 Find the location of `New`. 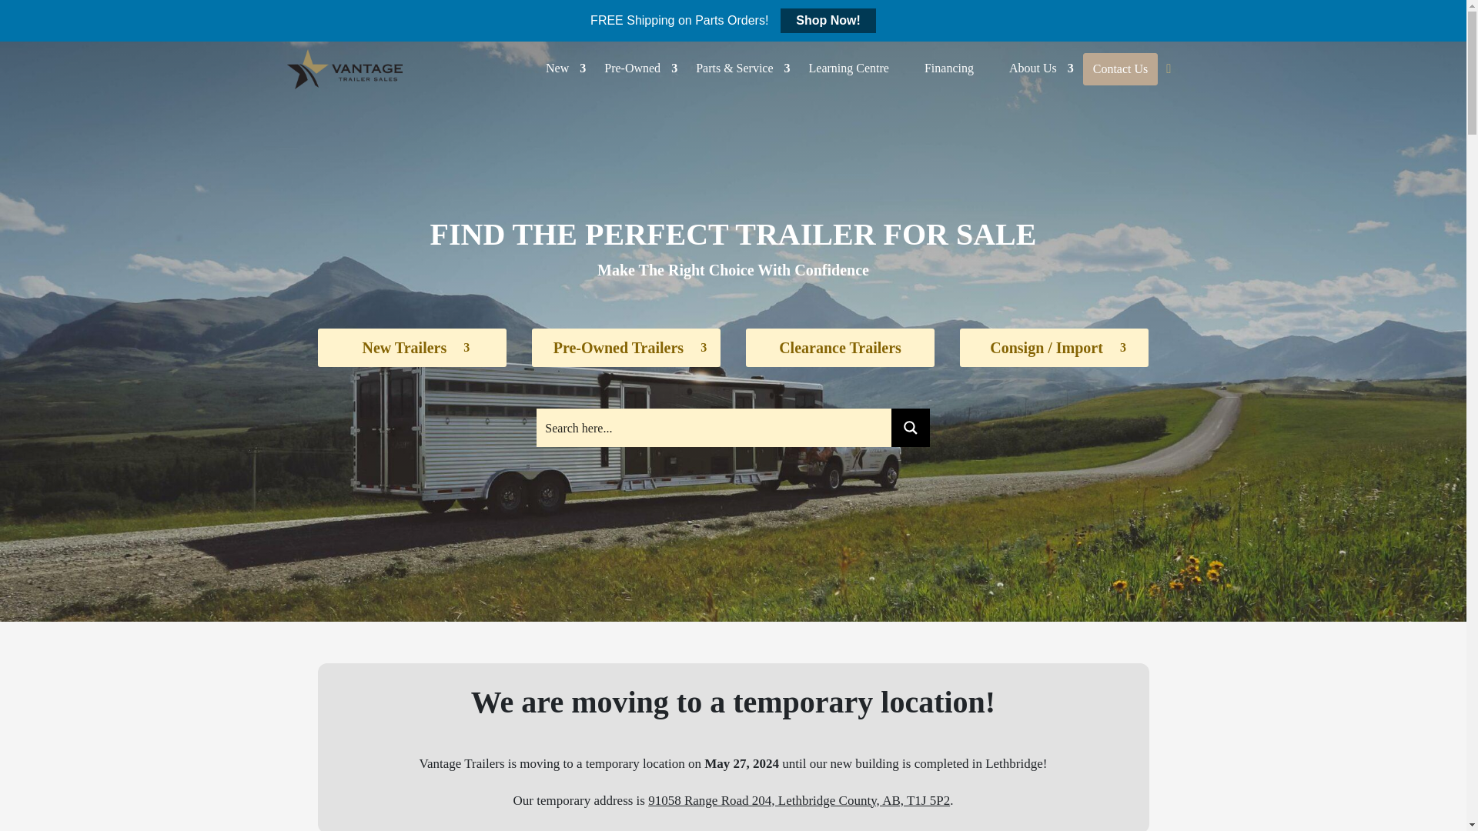

New is located at coordinates (557, 68).